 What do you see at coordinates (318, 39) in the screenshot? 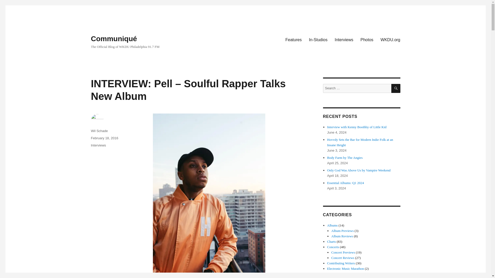
I see `In-Studios` at bounding box center [318, 39].